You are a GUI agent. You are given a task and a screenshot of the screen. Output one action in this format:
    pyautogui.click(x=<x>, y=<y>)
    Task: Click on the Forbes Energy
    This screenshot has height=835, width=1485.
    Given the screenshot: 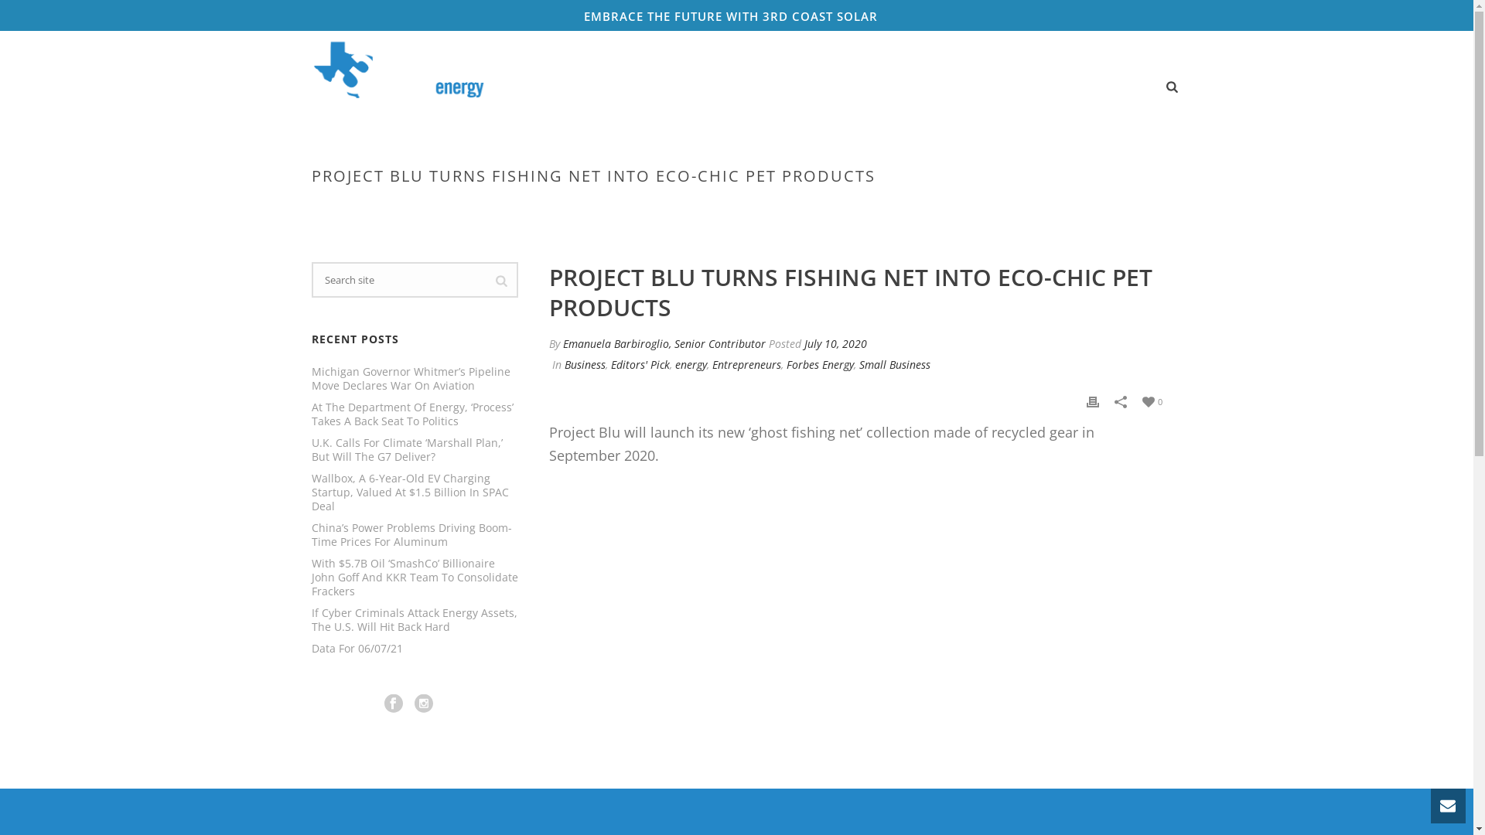 What is the action you would take?
    pyautogui.click(x=820, y=365)
    